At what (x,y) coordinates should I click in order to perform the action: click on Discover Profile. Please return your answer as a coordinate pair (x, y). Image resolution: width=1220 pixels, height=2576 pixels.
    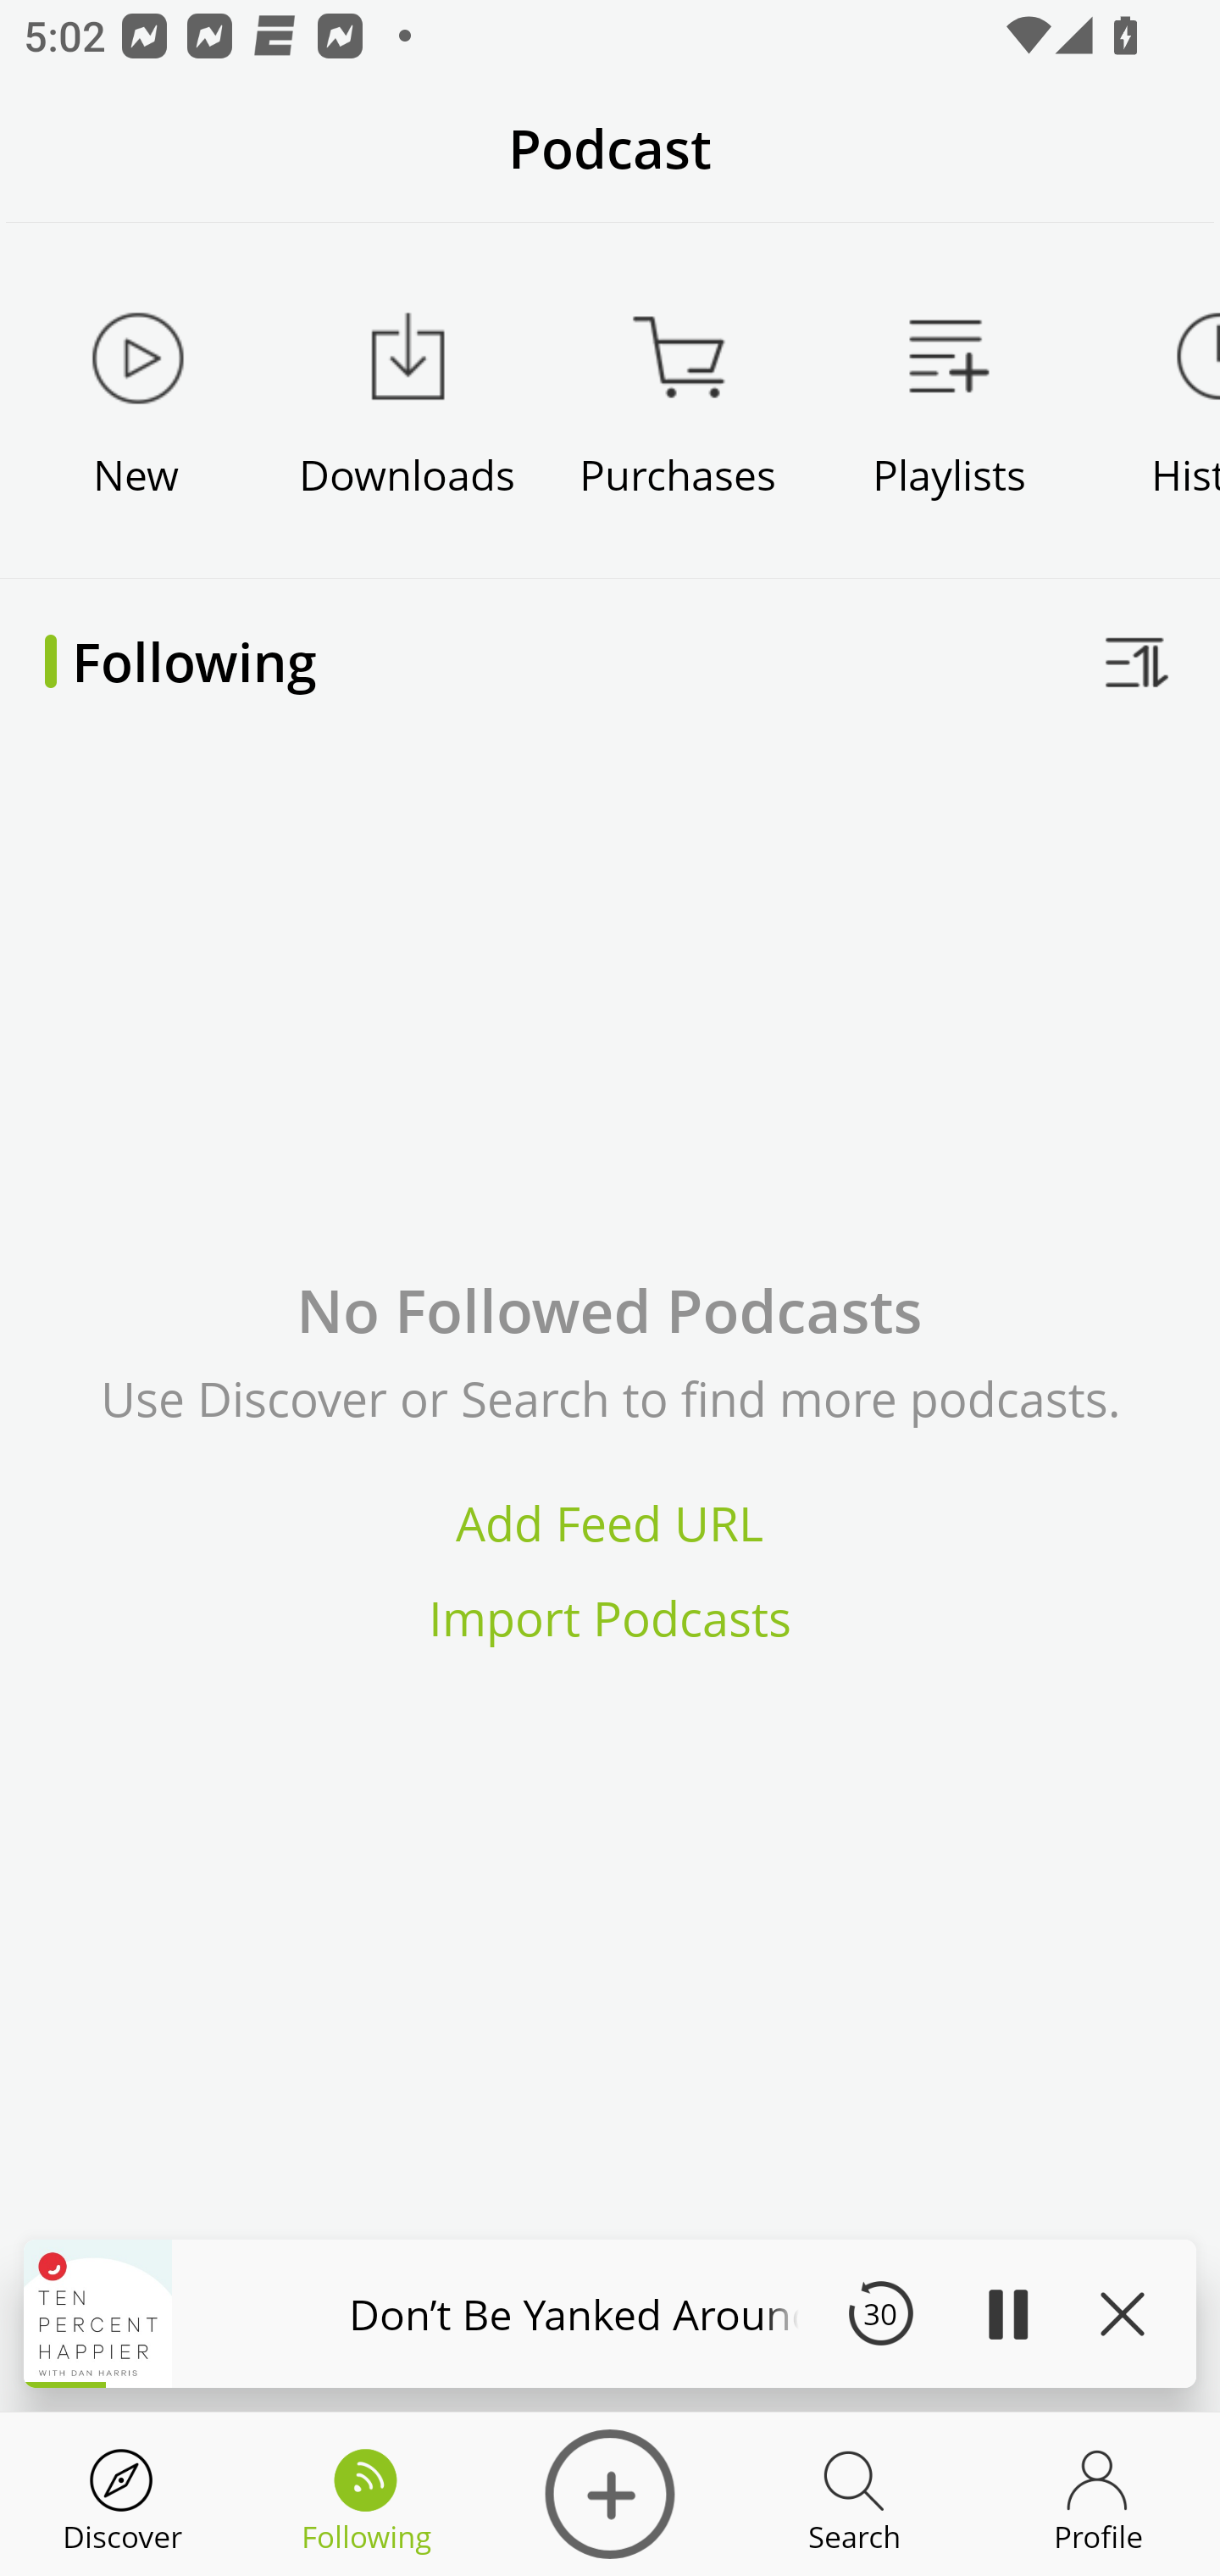
    Looking at the image, I should click on (1098, 2495).